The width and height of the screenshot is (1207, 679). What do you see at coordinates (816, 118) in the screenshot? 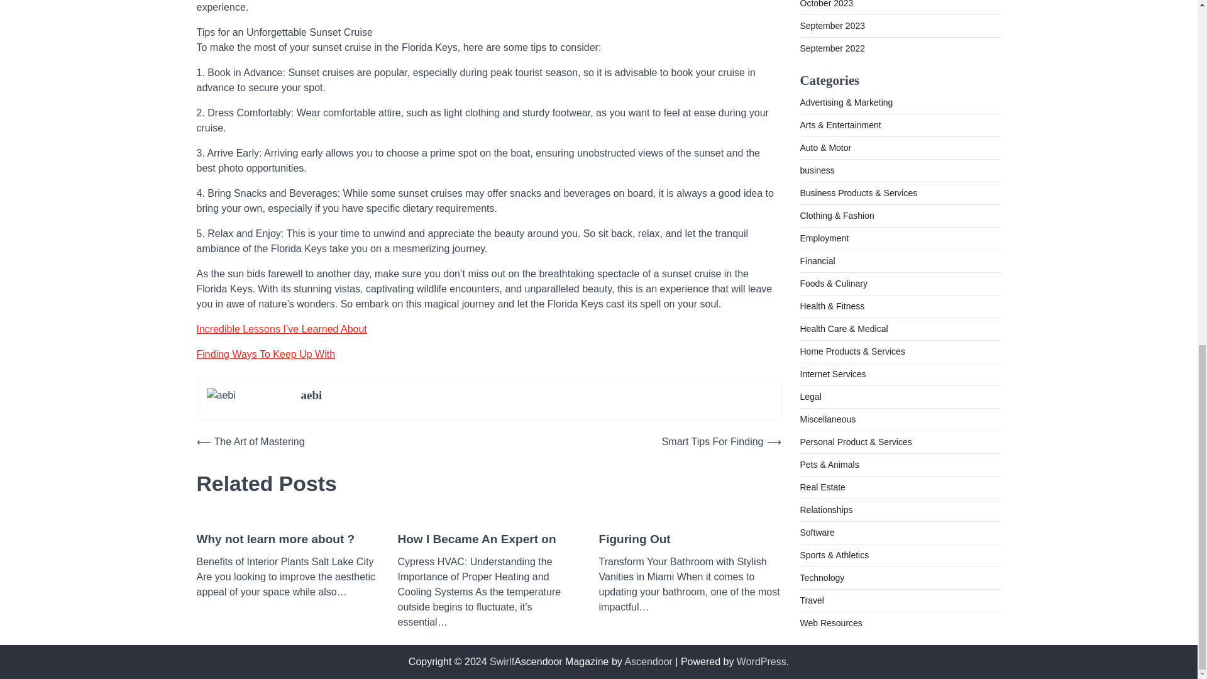
I see `business` at bounding box center [816, 118].